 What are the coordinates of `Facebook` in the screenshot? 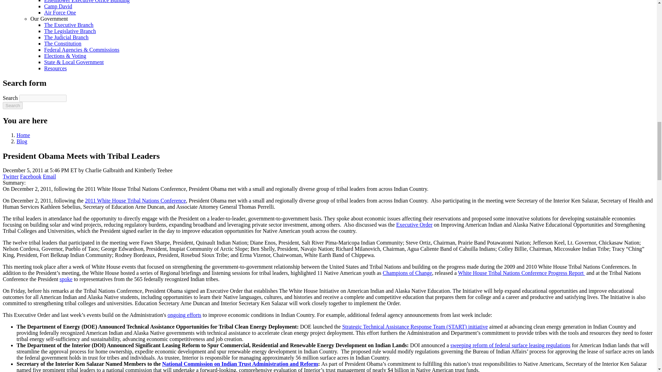 It's located at (30, 176).